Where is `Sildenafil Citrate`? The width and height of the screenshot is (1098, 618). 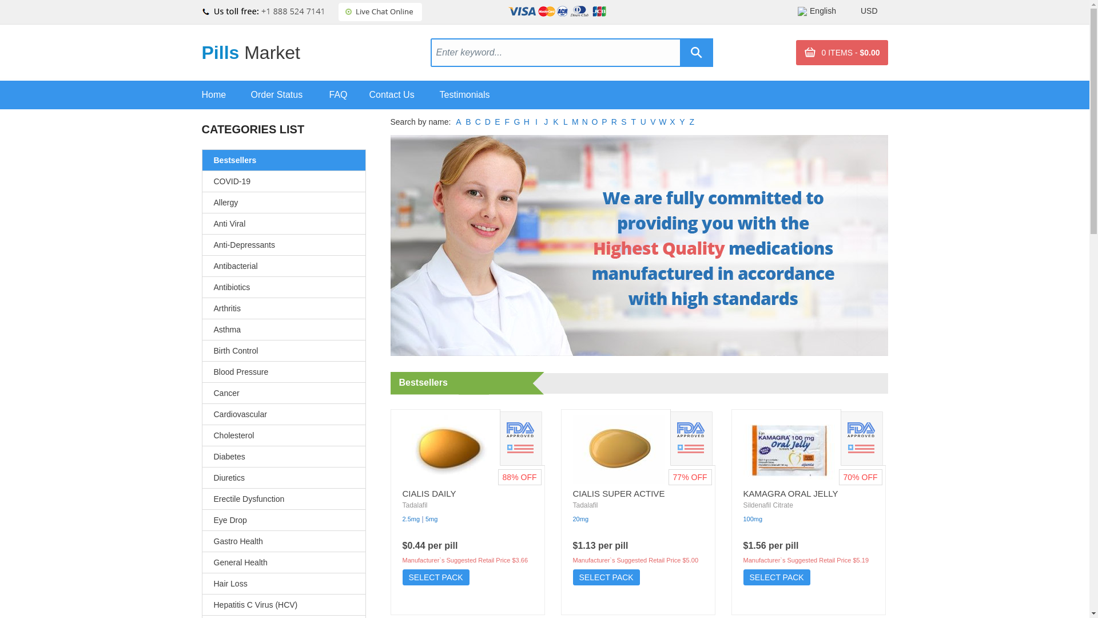 Sildenafil Citrate is located at coordinates (767, 505).